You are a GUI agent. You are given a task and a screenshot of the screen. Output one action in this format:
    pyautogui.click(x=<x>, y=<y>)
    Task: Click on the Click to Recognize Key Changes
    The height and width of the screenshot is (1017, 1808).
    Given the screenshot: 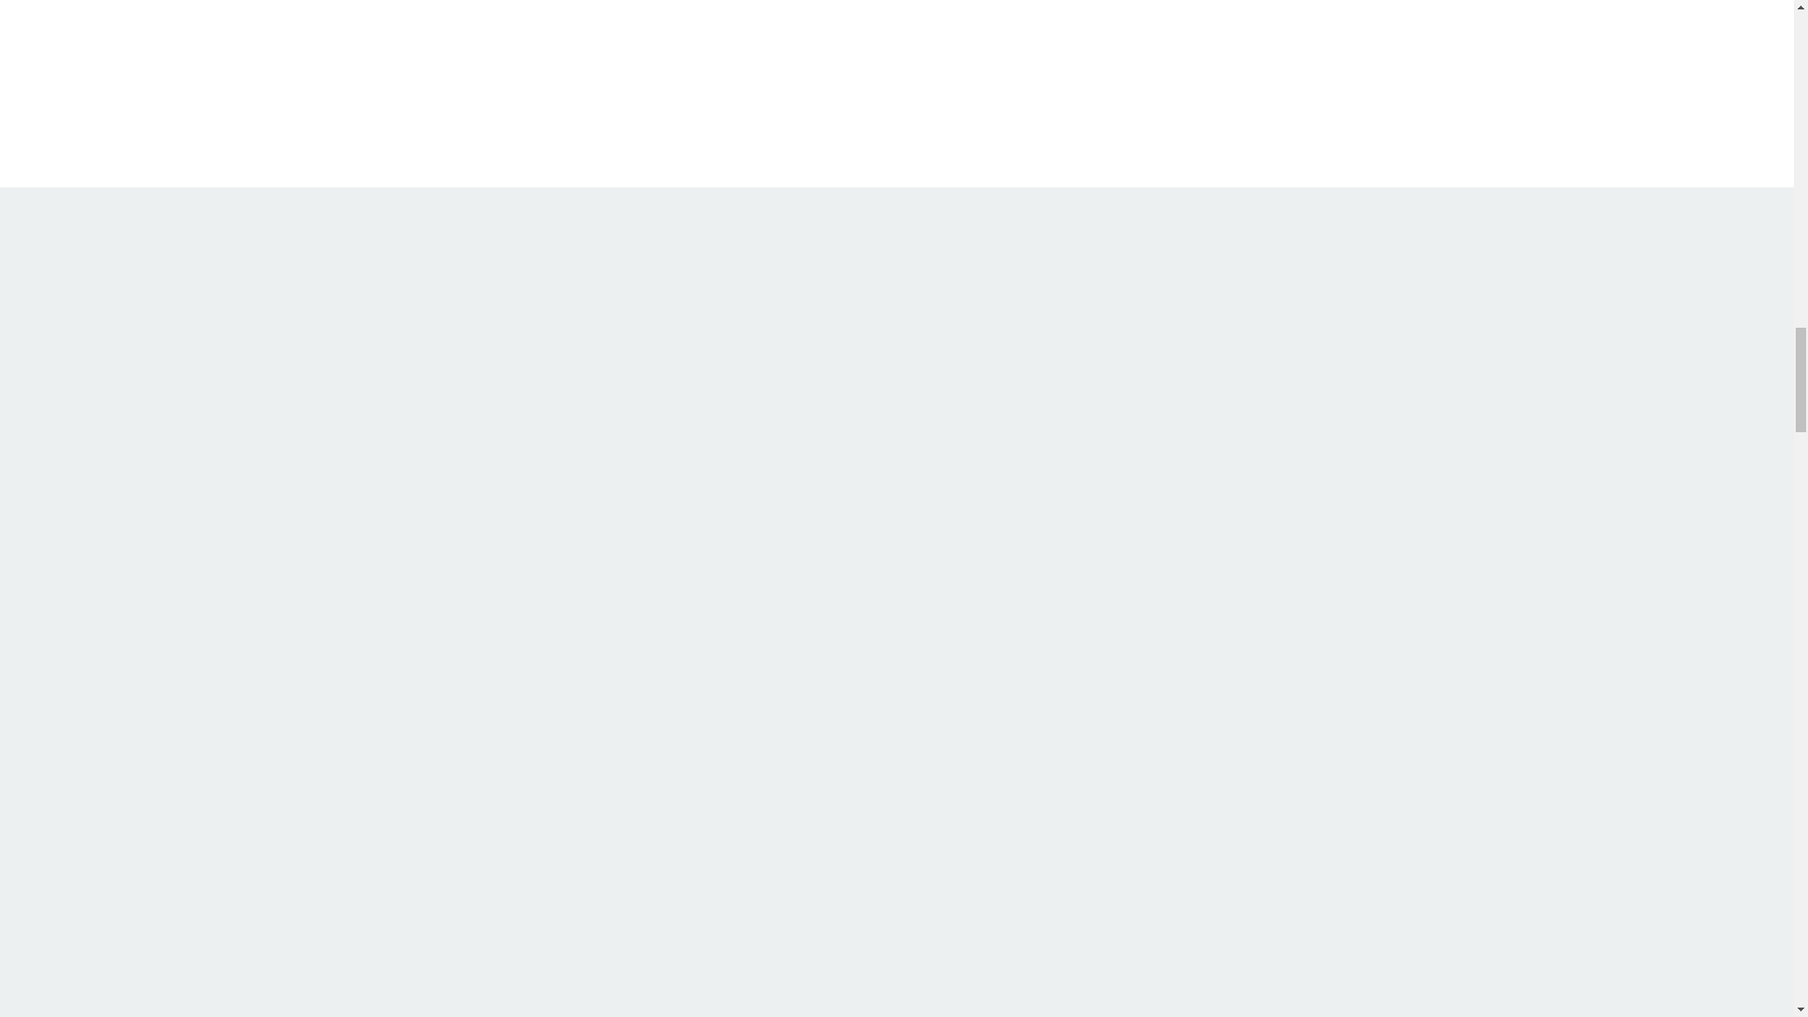 What is the action you would take?
    pyautogui.click(x=1442, y=574)
    